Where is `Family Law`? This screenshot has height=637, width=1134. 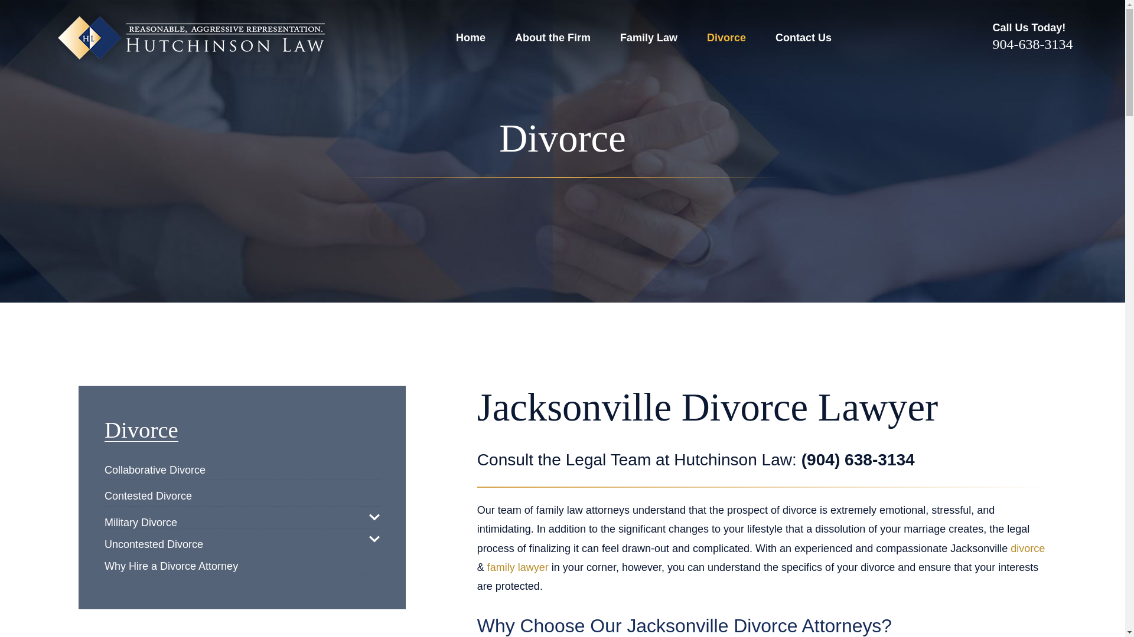
Family Law is located at coordinates (649, 38).